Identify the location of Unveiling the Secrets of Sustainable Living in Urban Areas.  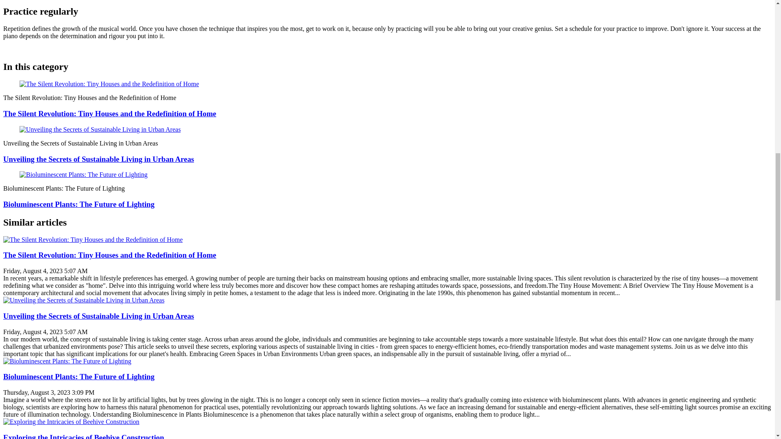
(98, 159).